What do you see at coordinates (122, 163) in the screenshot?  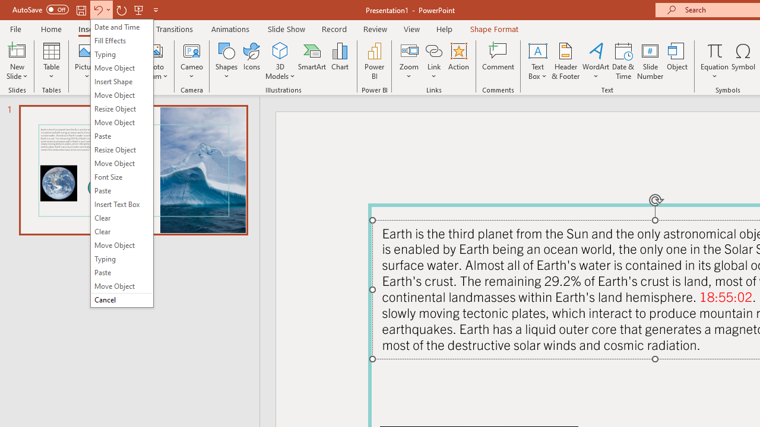 I see `&Undo` at bounding box center [122, 163].